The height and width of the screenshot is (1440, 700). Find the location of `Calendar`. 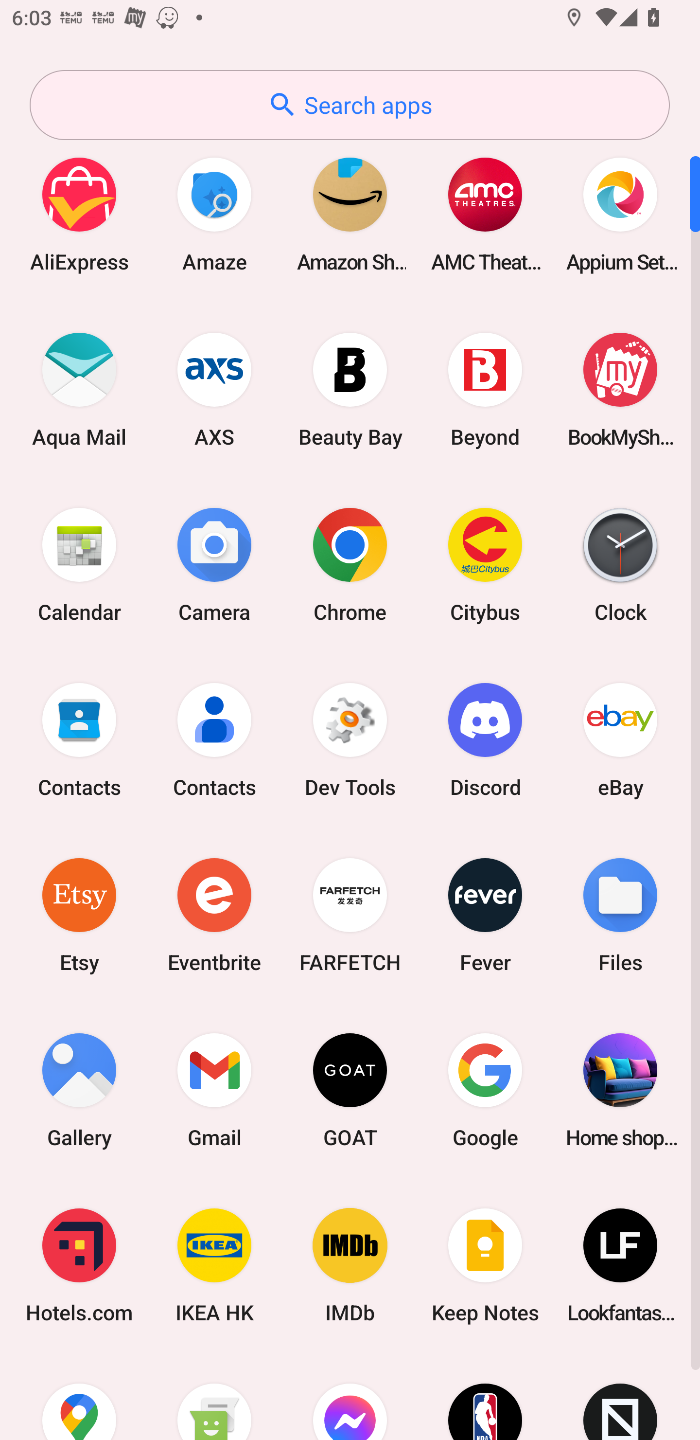

Calendar is located at coordinates (79, 564).